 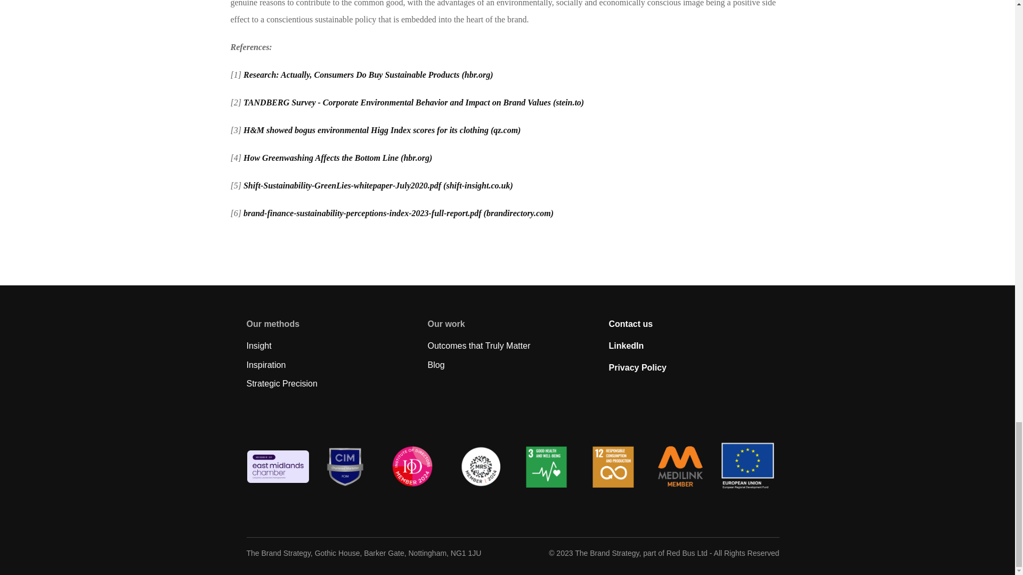 What do you see at coordinates (281, 383) in the screenshot?
I see `Strategic Precision` at bounding box center [281, 383].